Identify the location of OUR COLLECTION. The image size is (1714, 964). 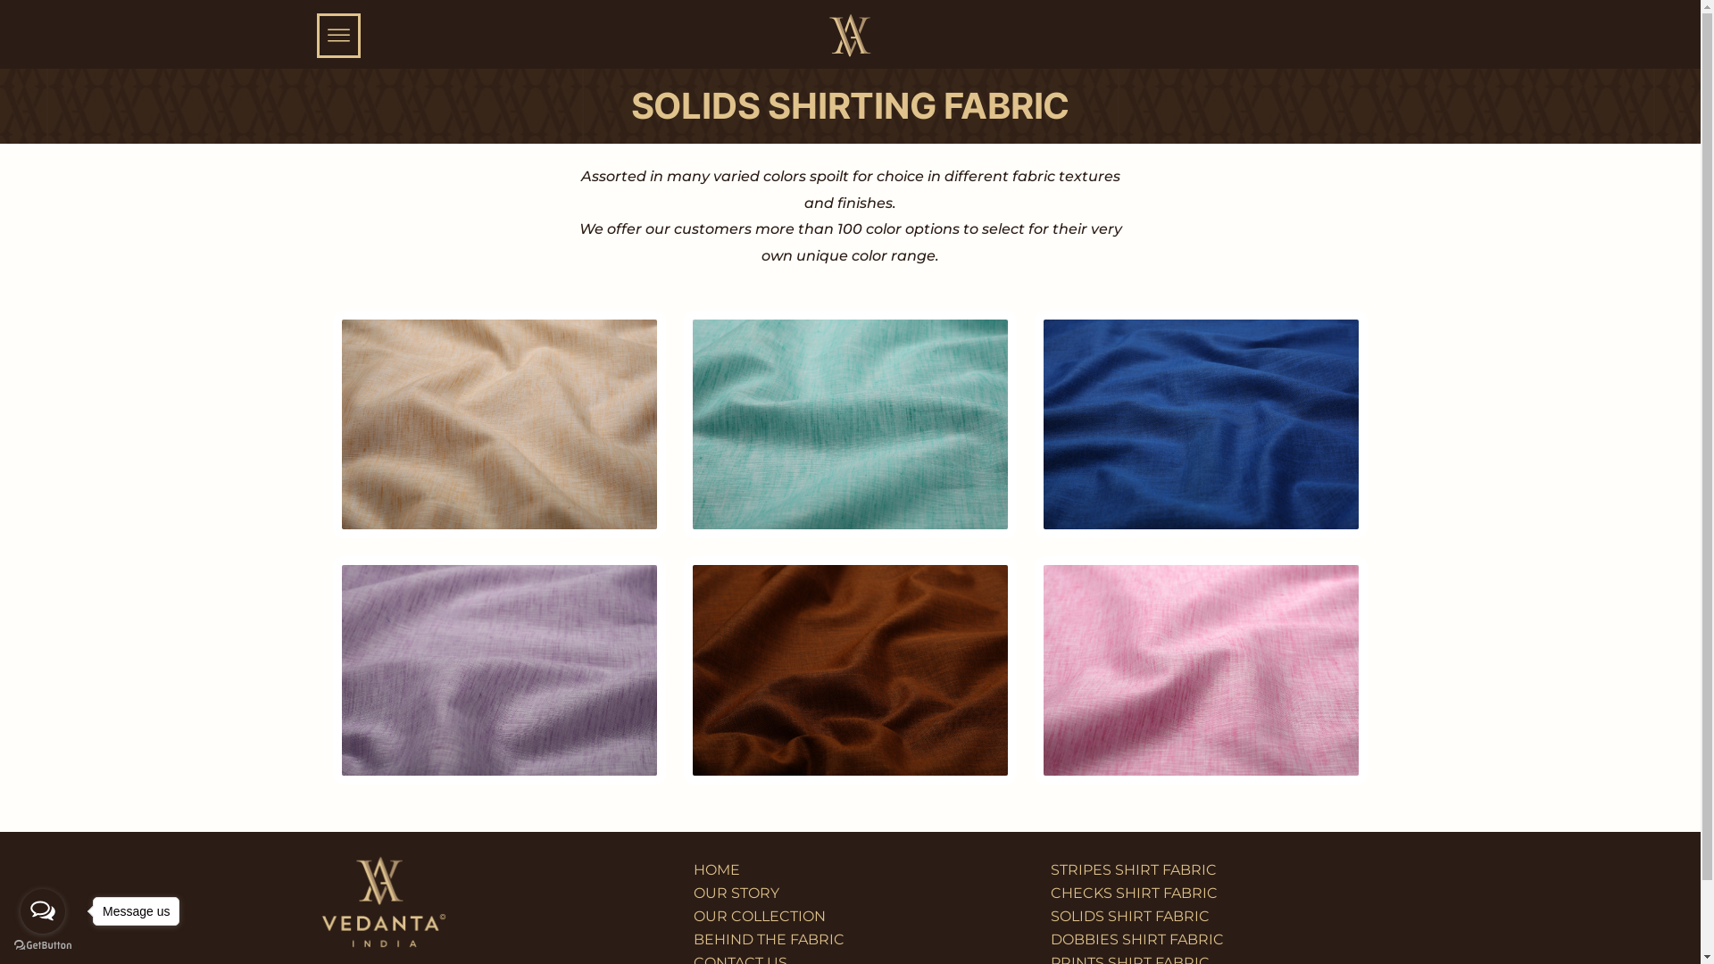
(850, 917).